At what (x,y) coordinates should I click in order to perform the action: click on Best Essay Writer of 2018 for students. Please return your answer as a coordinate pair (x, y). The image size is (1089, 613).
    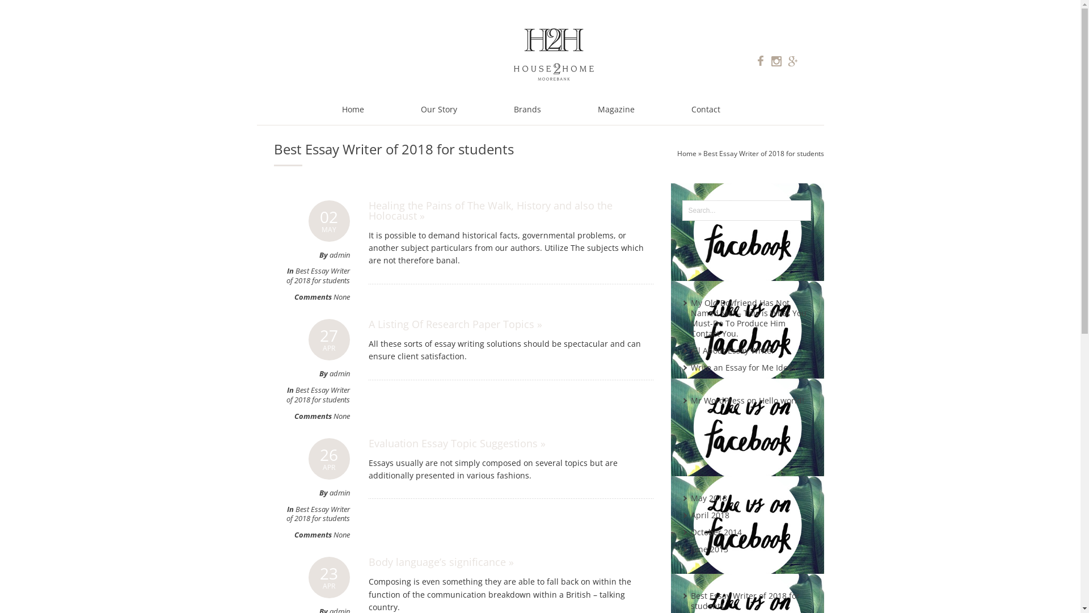
    Looking at the image, I should click on (745, 601).